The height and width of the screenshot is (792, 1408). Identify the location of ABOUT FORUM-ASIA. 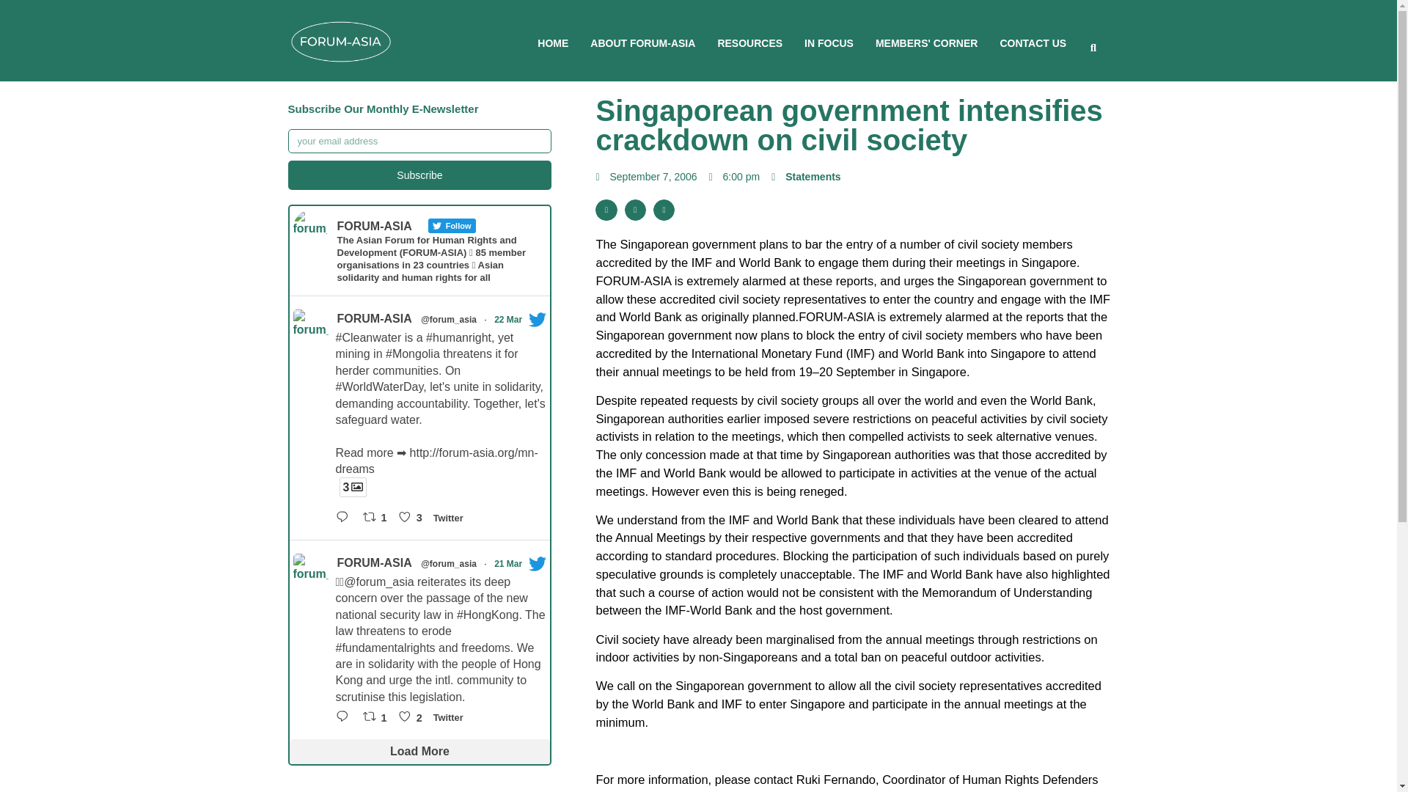
(642, 43).